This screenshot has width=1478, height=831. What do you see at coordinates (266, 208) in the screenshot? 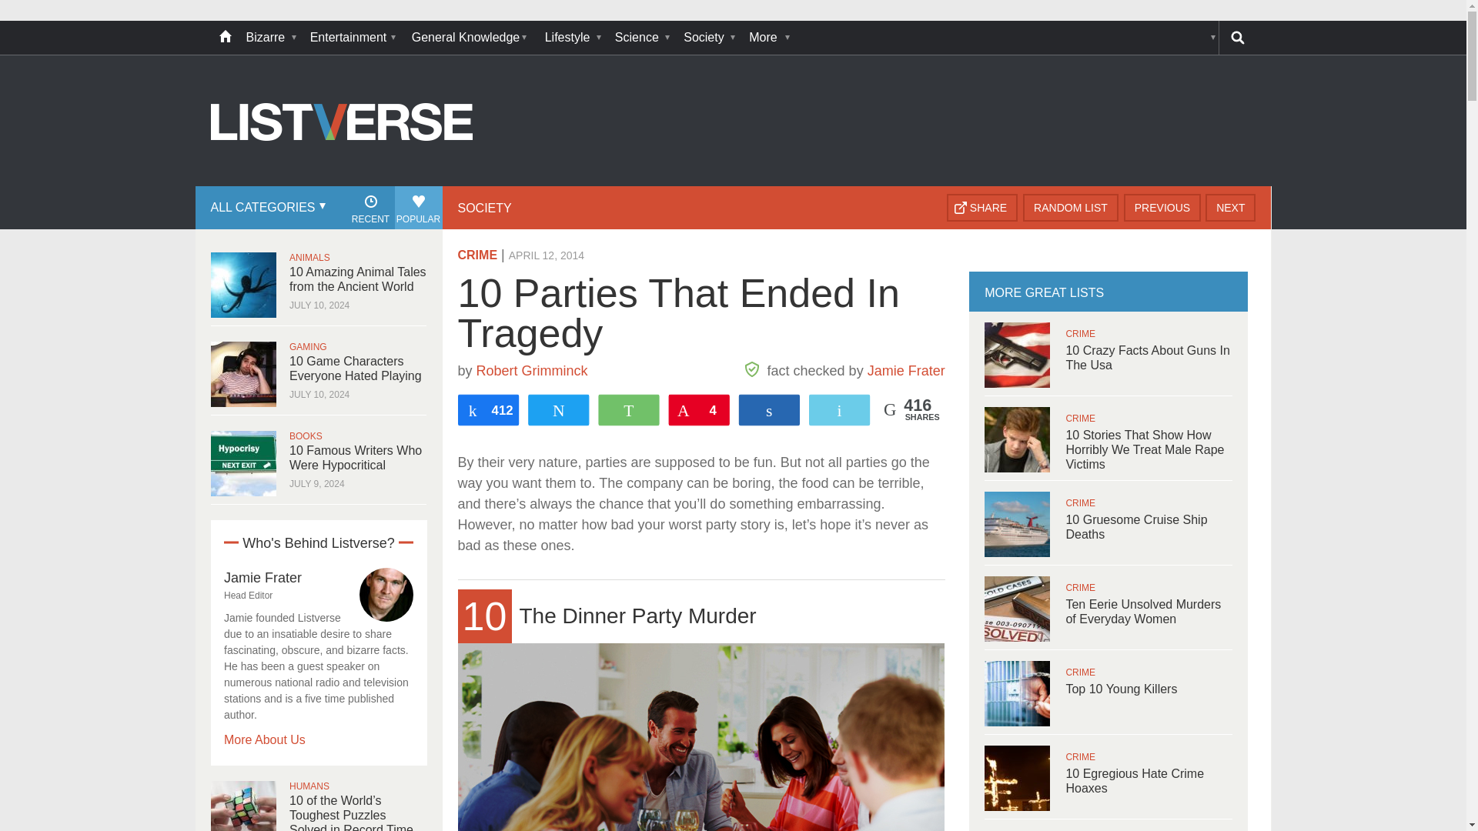
I see `All Categories` at bounding box center [266, 208].